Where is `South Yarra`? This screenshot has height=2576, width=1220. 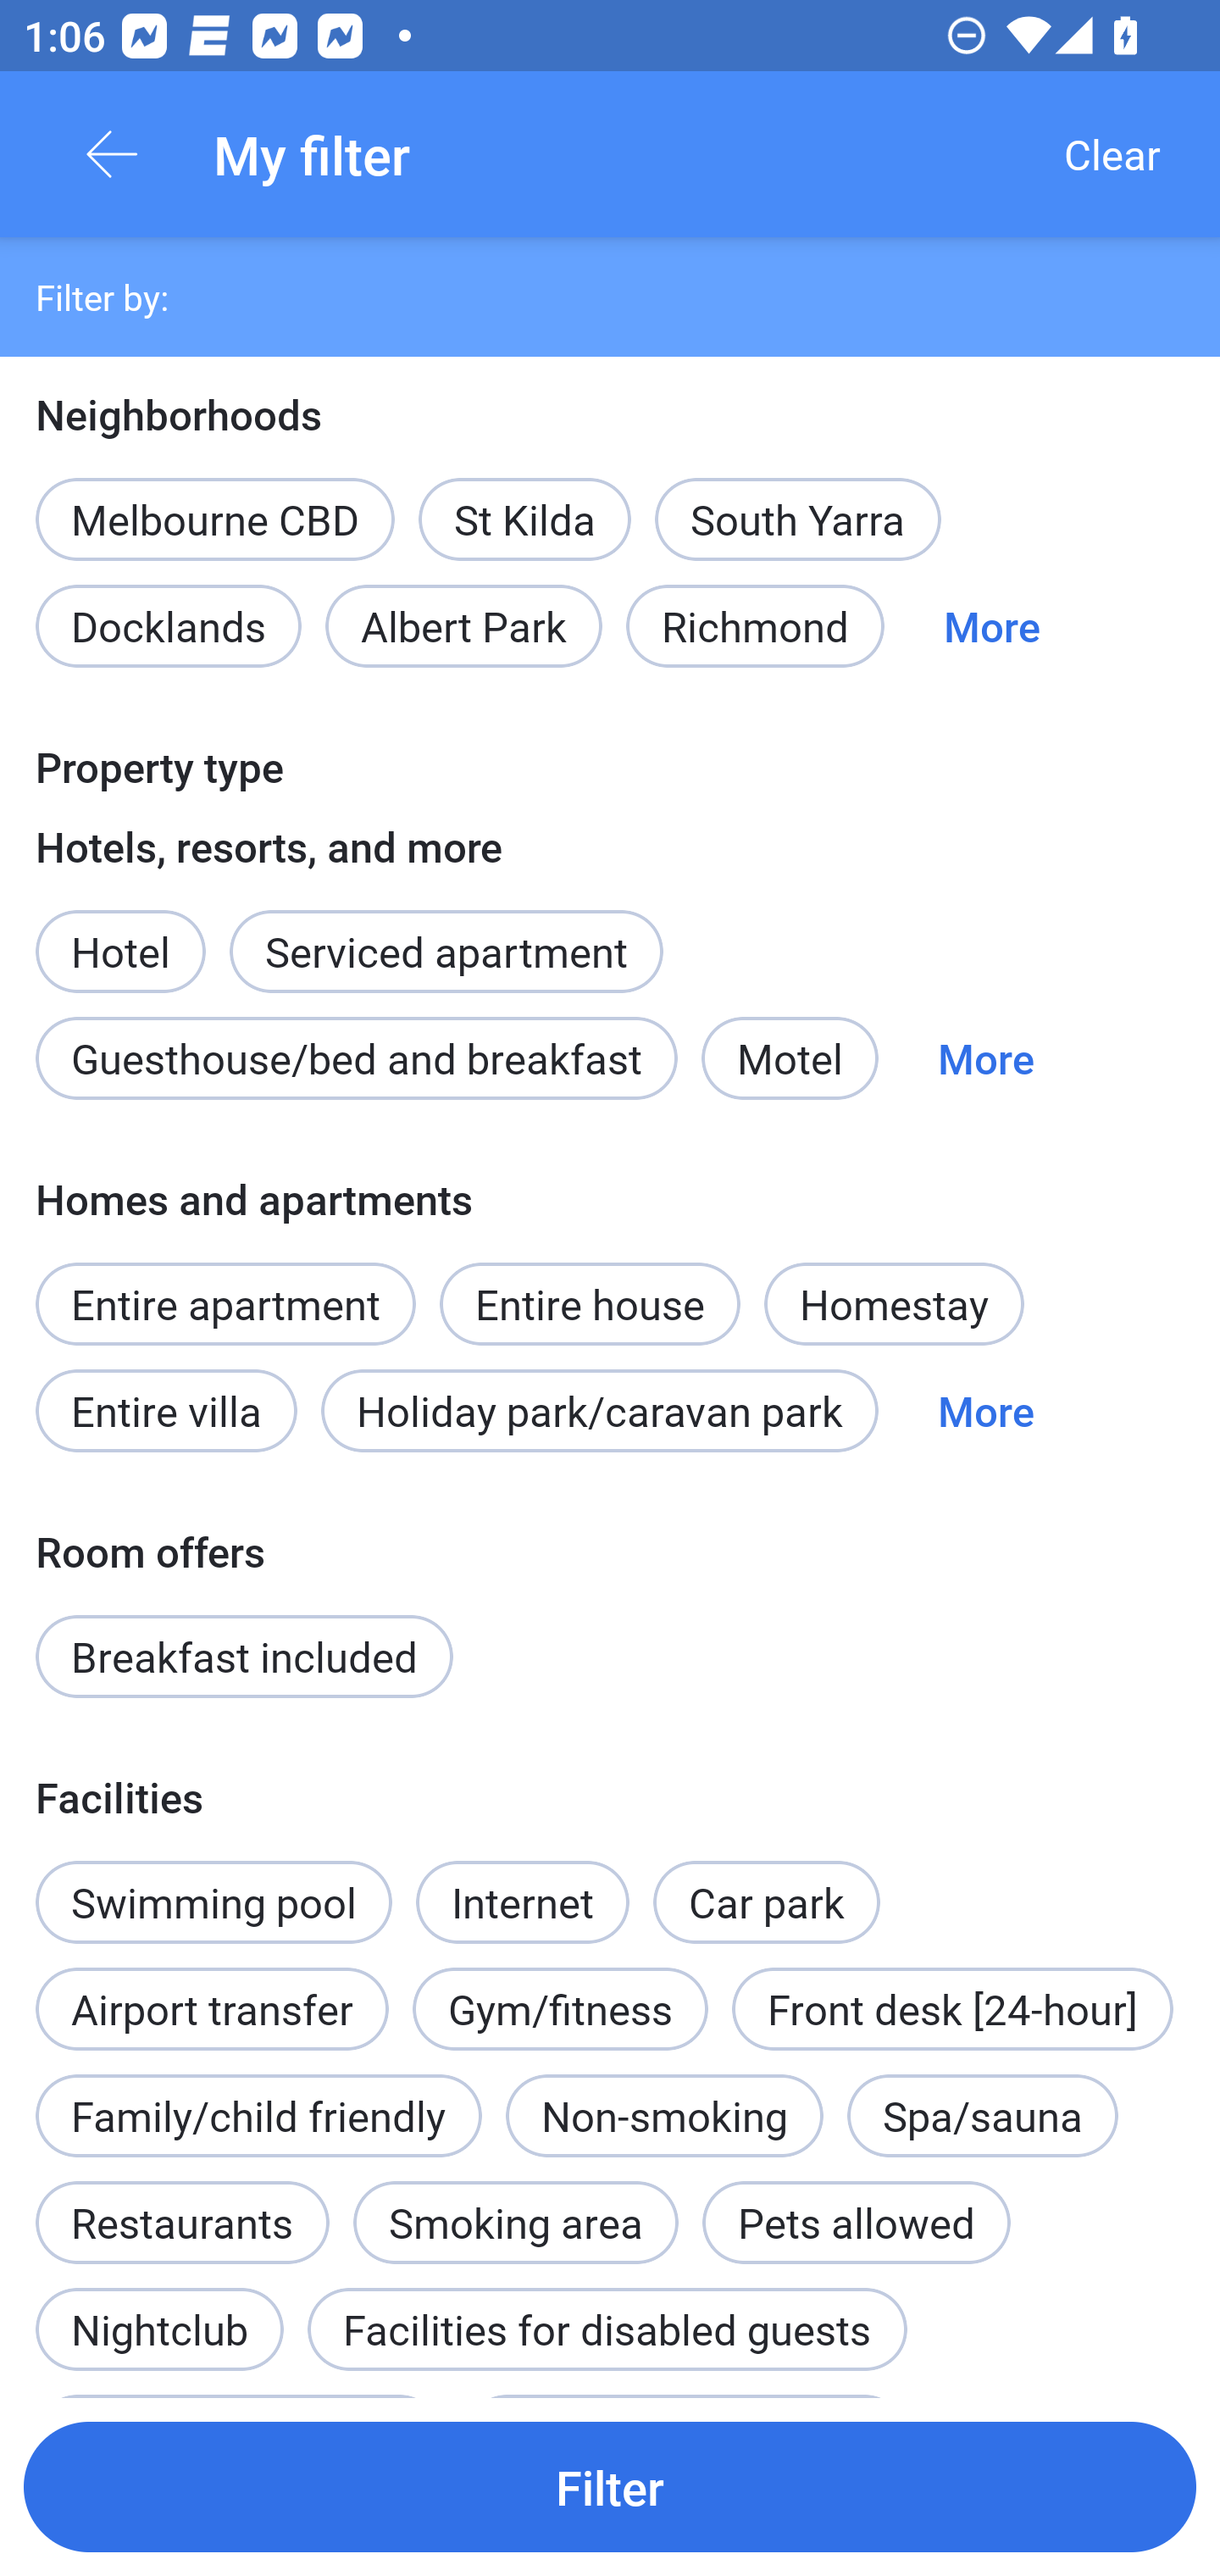 South Yarra is located at coordinates (798, 519).